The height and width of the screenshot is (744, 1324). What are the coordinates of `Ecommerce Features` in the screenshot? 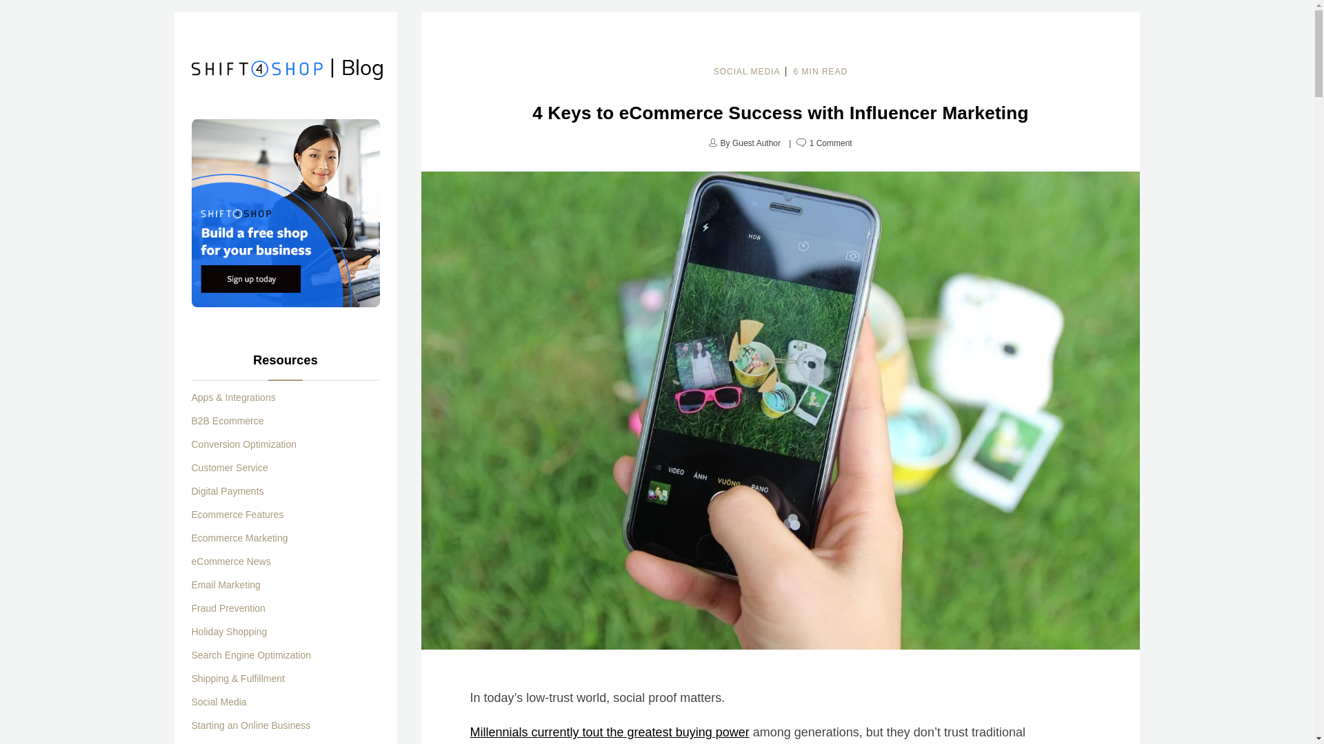 It's located at (238, 515).